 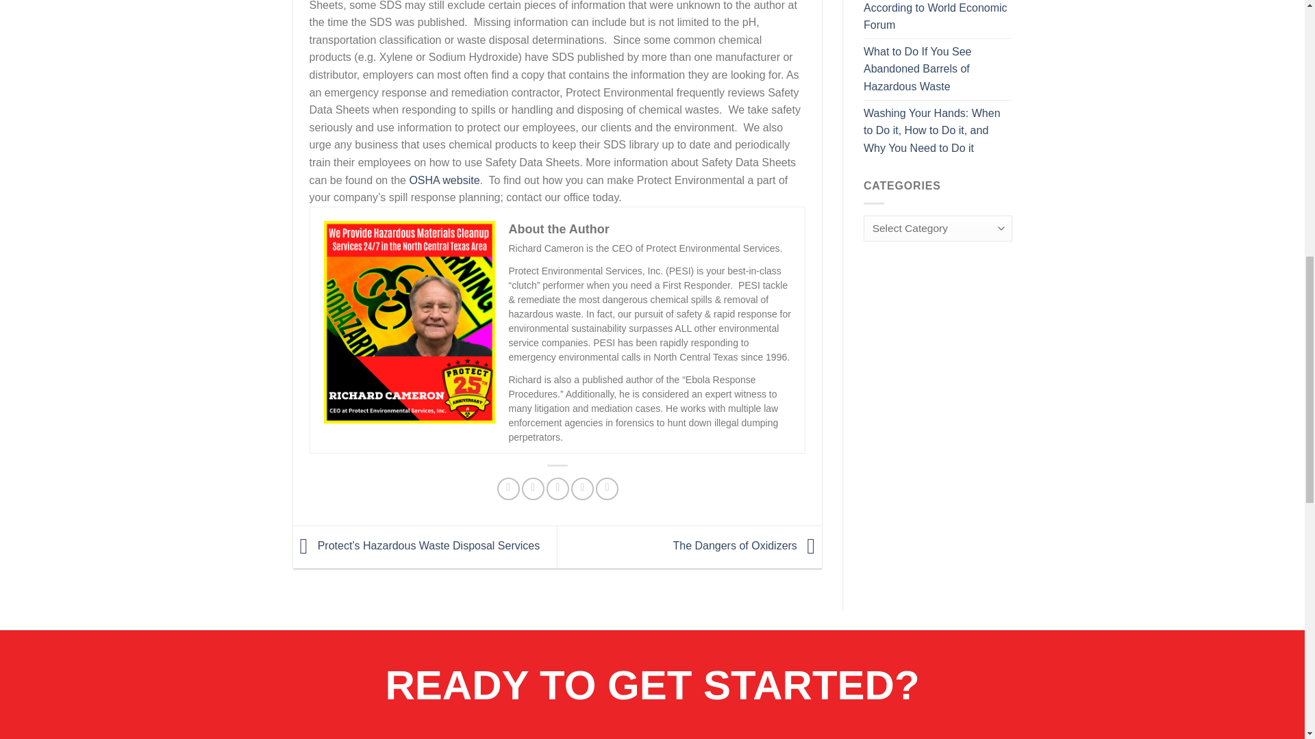 I want to click on Share on Twitter, so click(x=533, y=489).